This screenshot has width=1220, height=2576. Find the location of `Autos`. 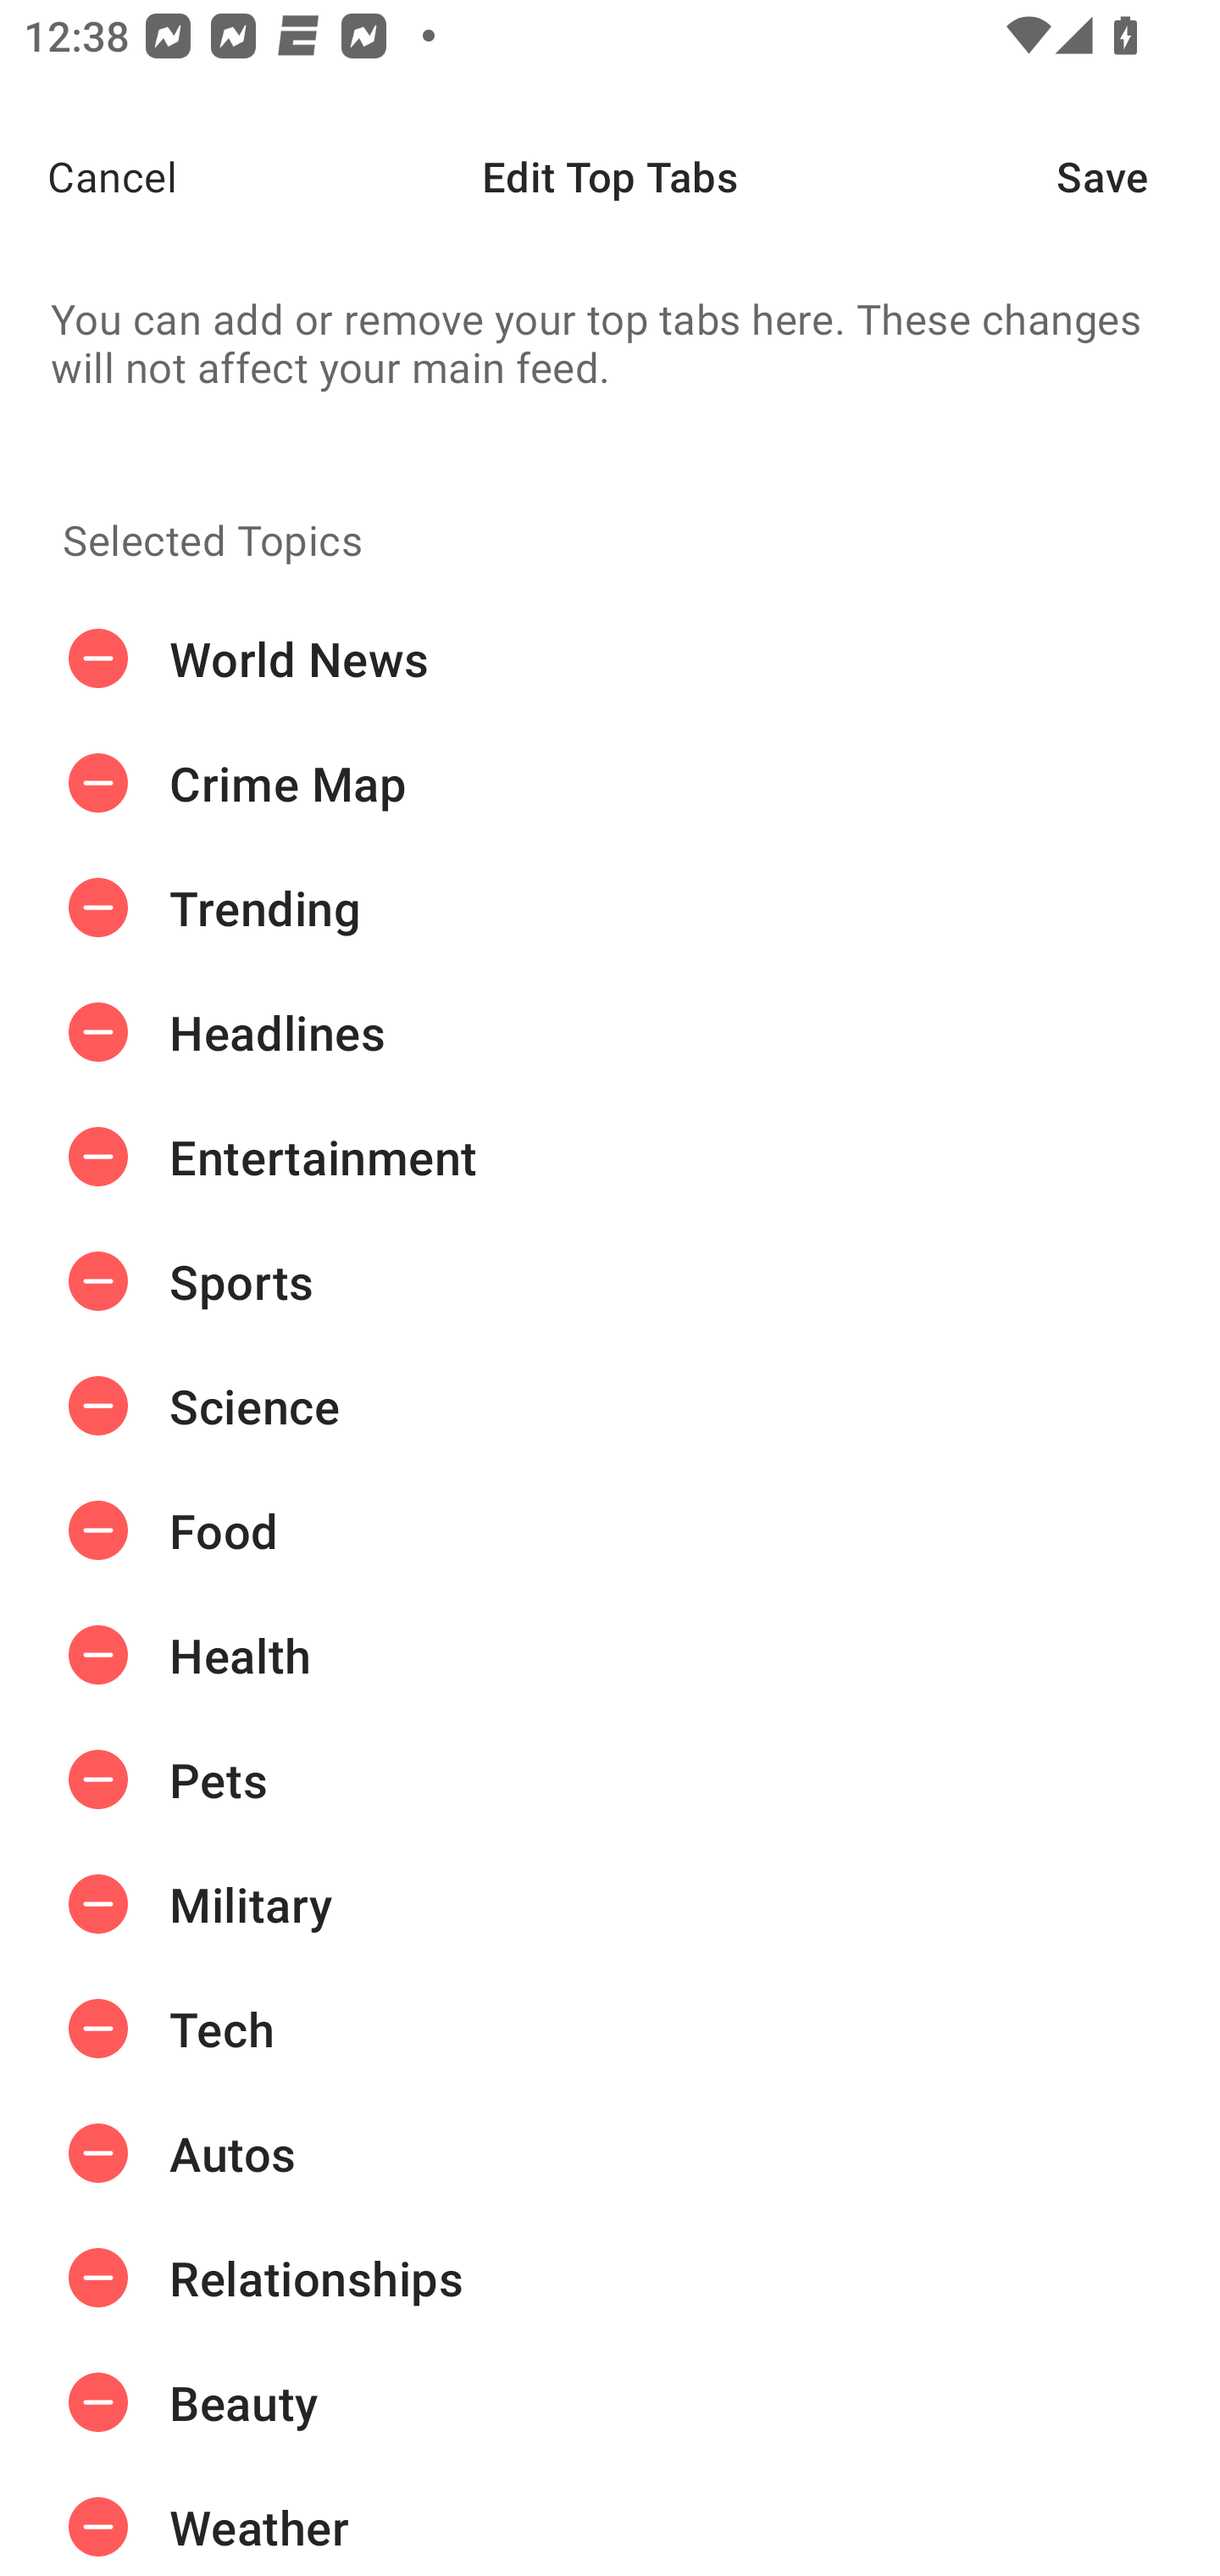

Autos is located at coordinates (610, 2153).